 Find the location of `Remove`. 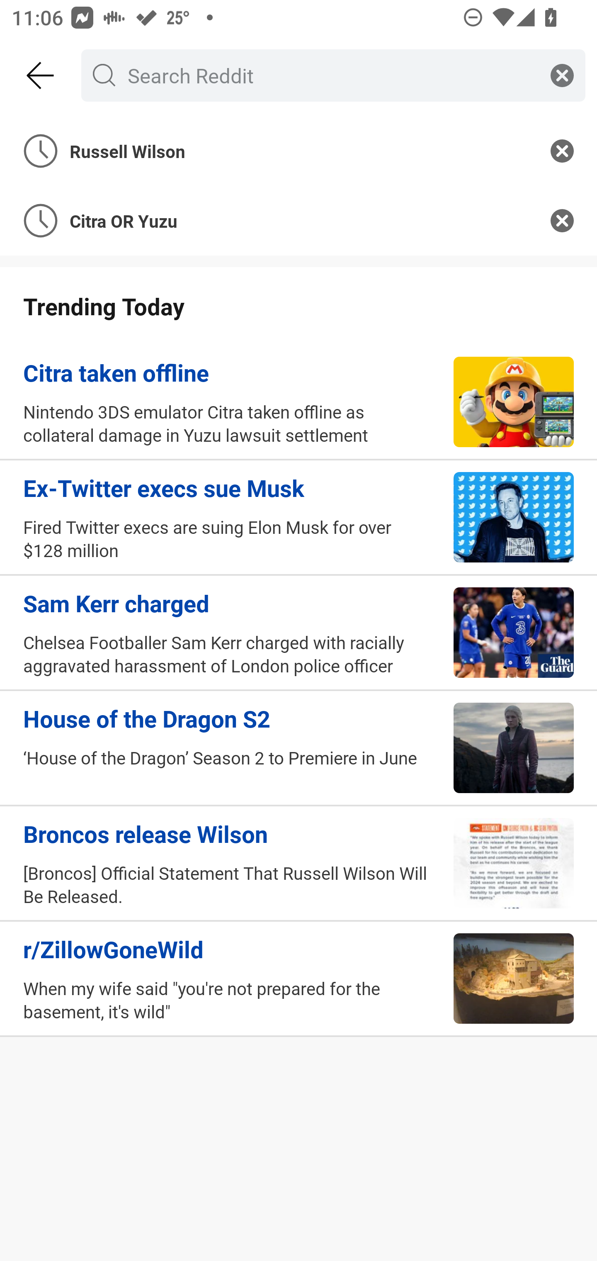

Remove is located at coordinates (562, 150).